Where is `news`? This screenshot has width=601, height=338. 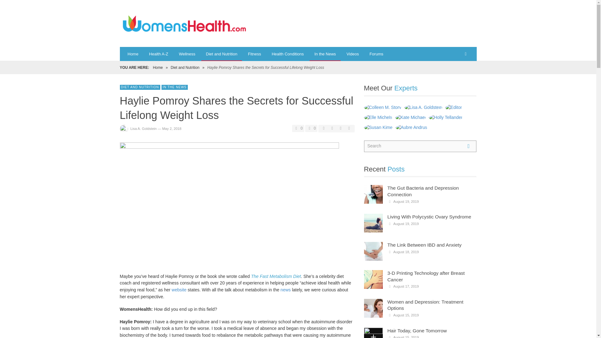 news is located at coordinates (286, 290).